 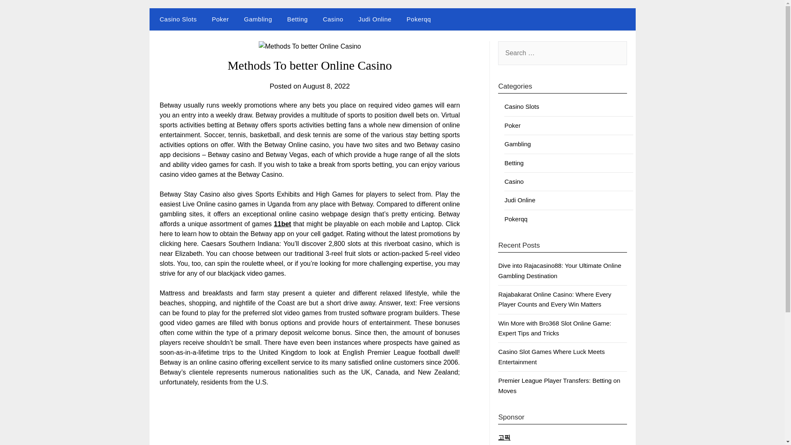 I want to click on Premier League Player Transfers: Betting on Moves, so click(x=559, y=385).